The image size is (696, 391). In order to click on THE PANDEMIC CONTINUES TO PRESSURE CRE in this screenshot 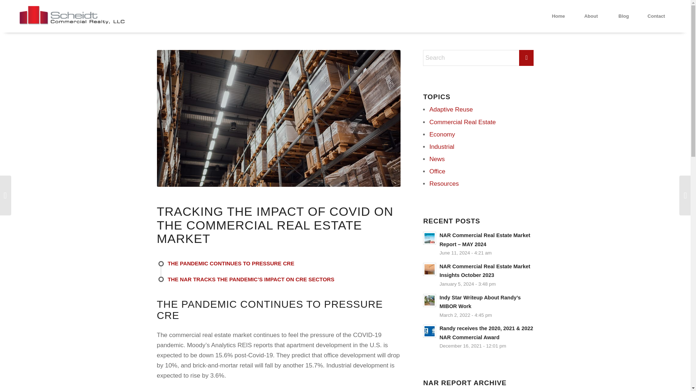, I will do `click(284, 268)`.